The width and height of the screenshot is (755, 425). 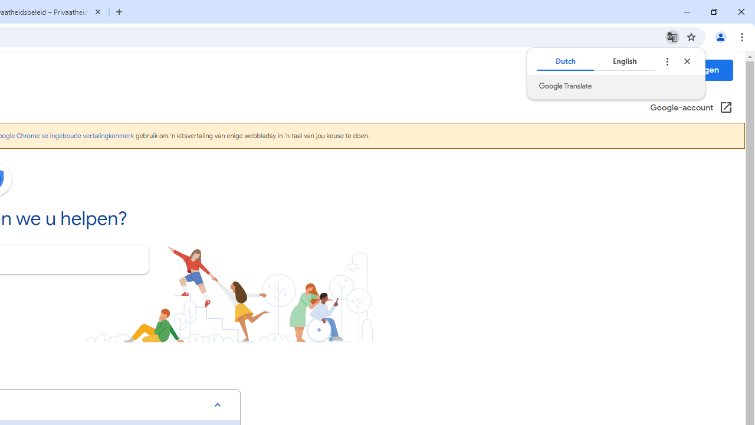 I want to click on Translate options, so click(x=667, y=61).